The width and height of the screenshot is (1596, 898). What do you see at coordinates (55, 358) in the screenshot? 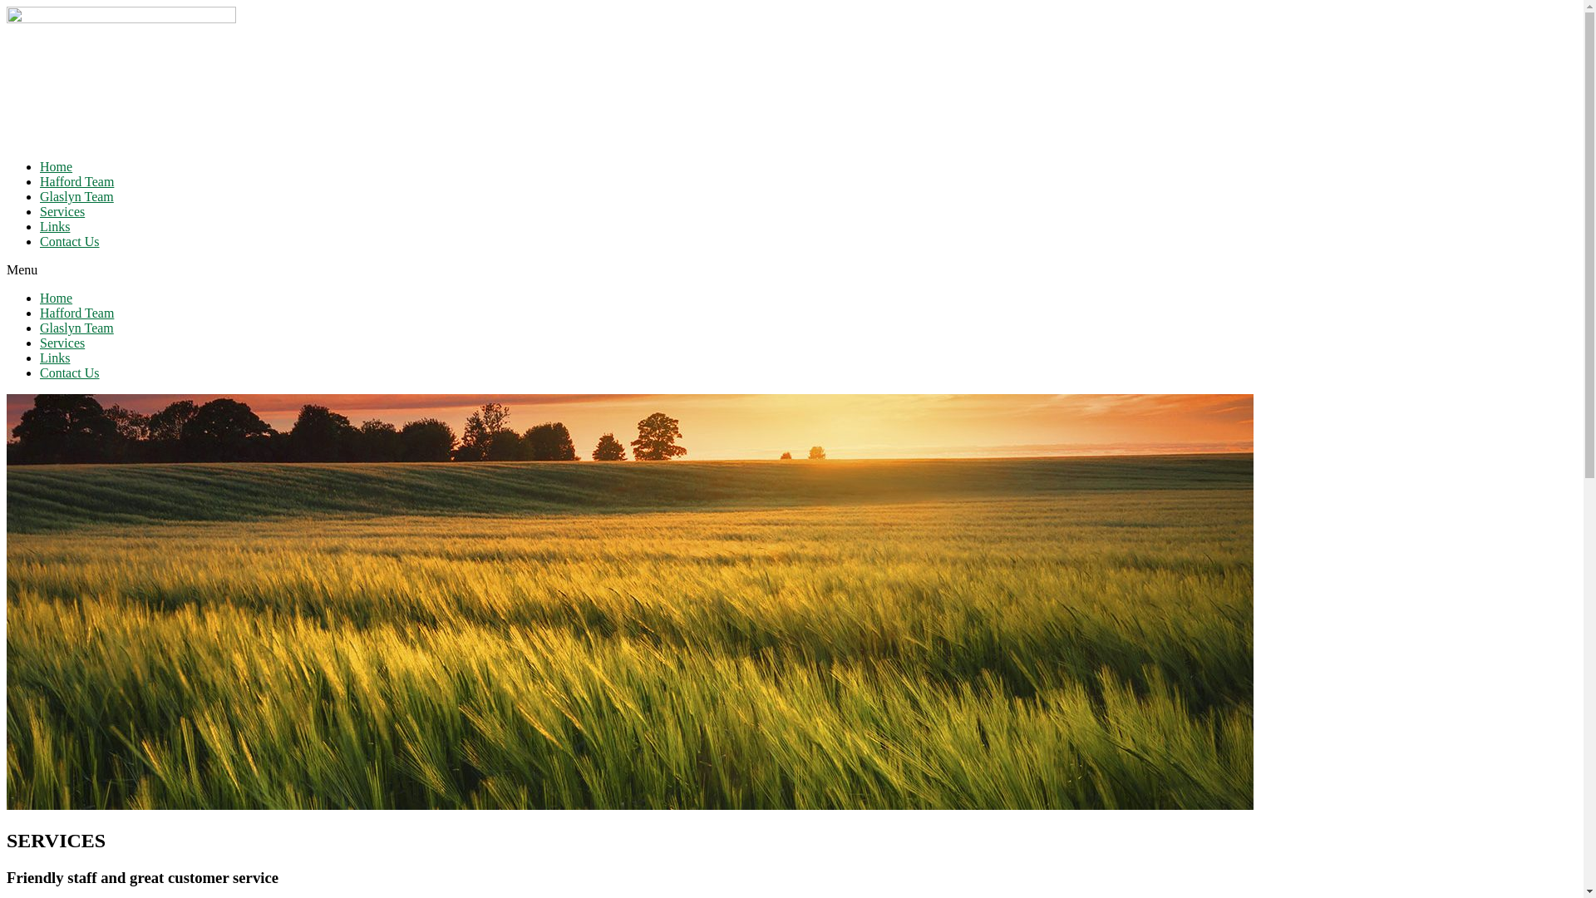
I see `Links` at bounding box center [55, 358].